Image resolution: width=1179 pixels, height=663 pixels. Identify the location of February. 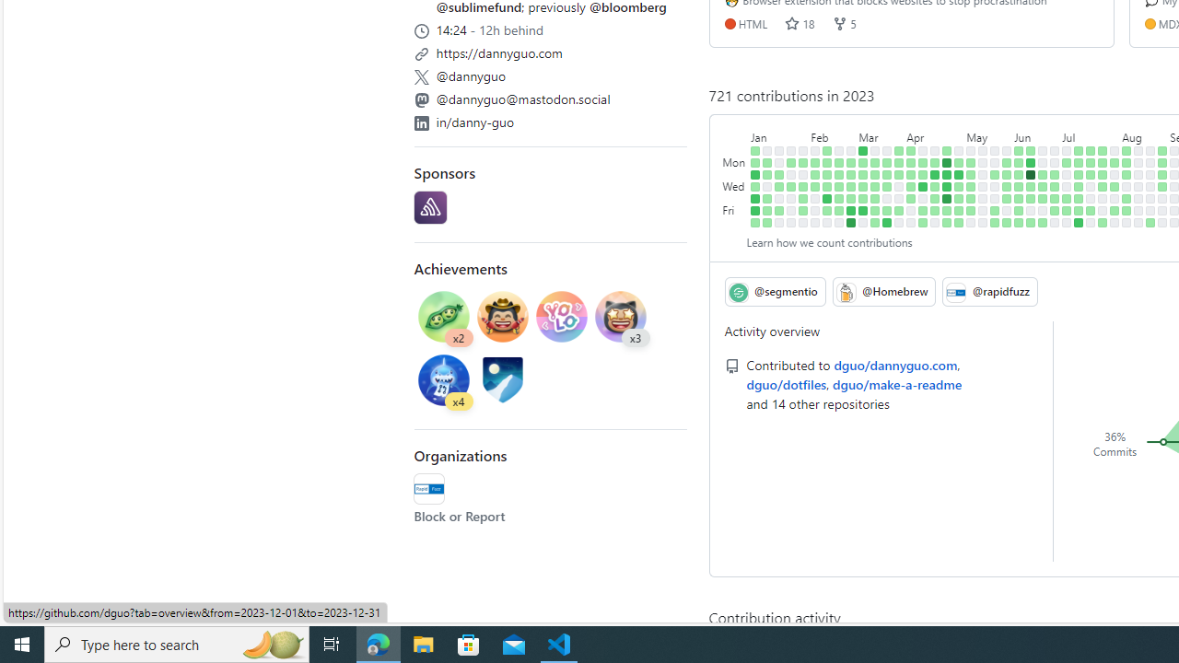
(834, 134).